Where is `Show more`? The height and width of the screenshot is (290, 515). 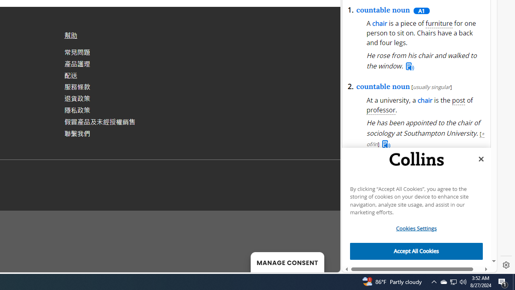
Show more is located at coordinates (462, 51).